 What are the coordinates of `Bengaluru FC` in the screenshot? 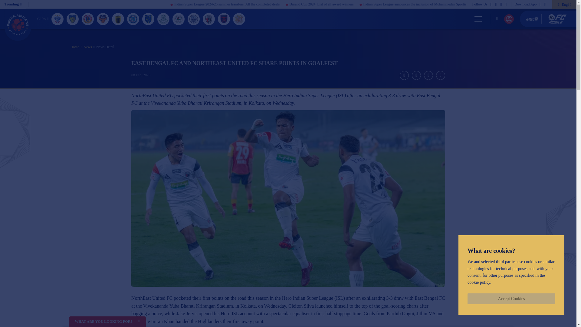 It's located at (57, 19).